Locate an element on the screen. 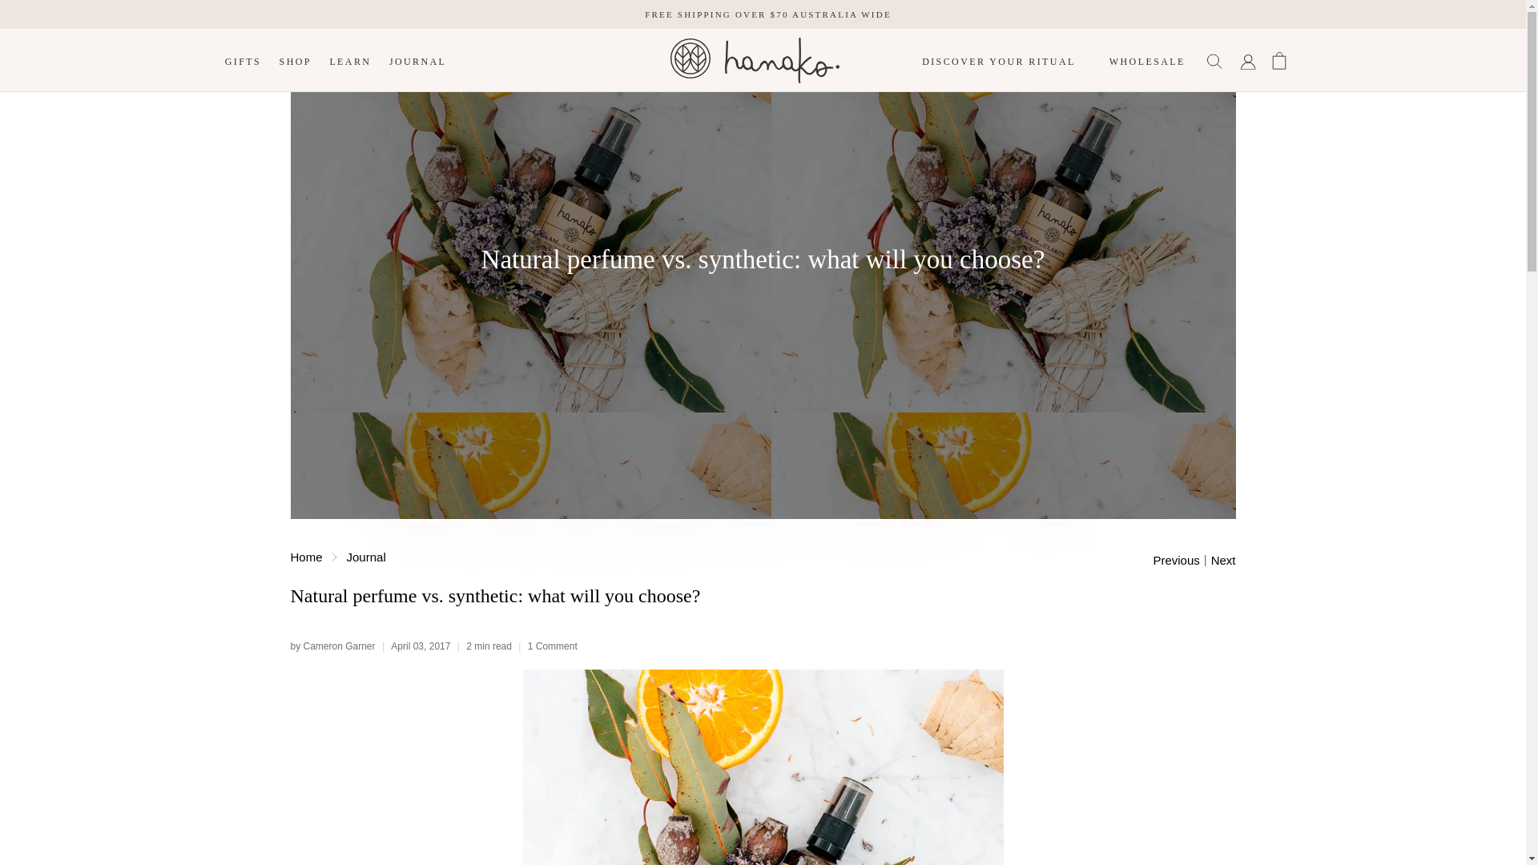 The image size is (1538, 865). Previous is located at coordinates (1176, 561).